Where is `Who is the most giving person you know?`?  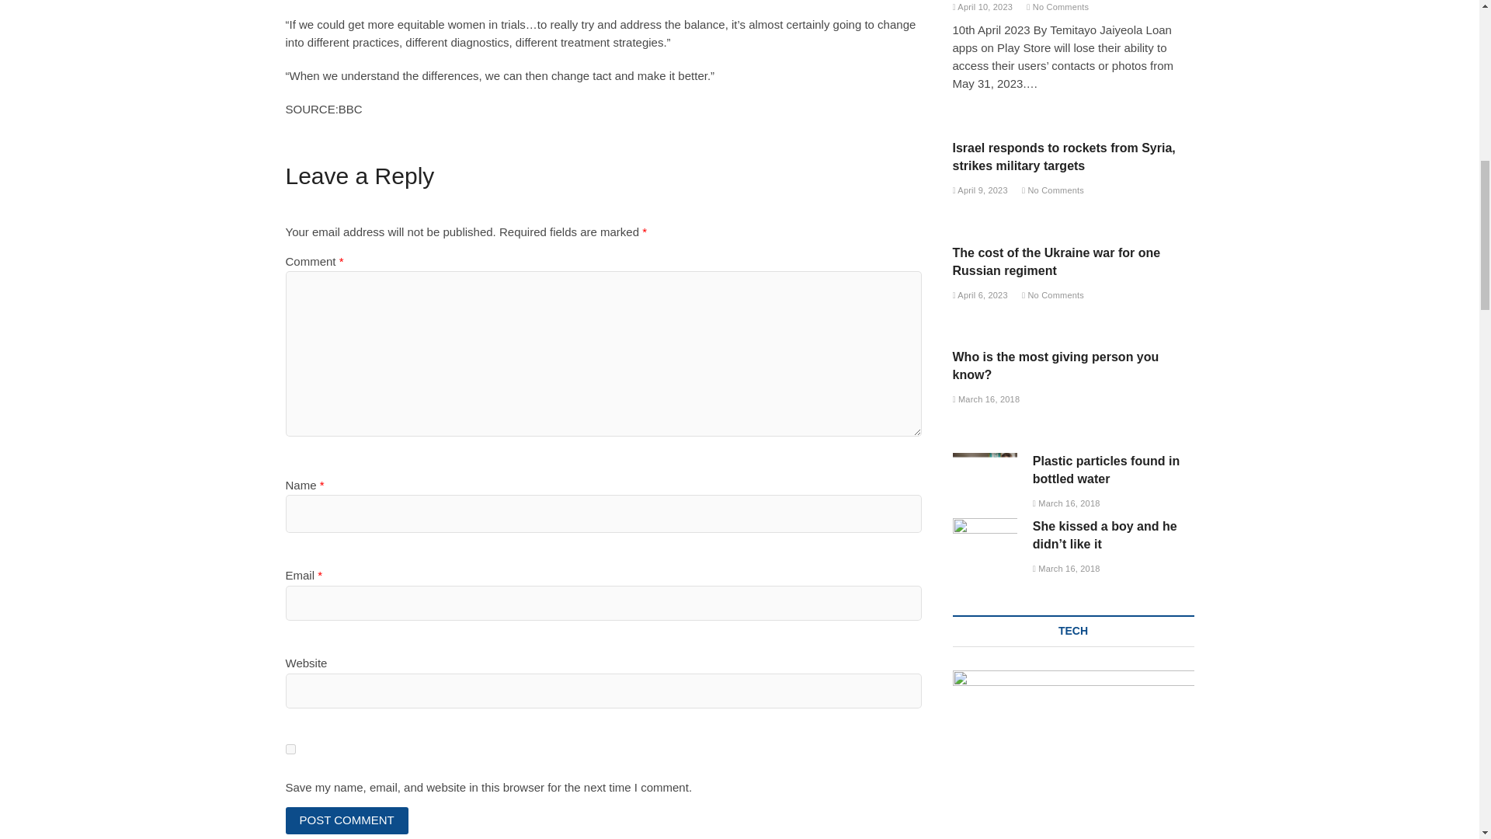 Who is the most giving person you know? is located at coordinates (1055, 366).